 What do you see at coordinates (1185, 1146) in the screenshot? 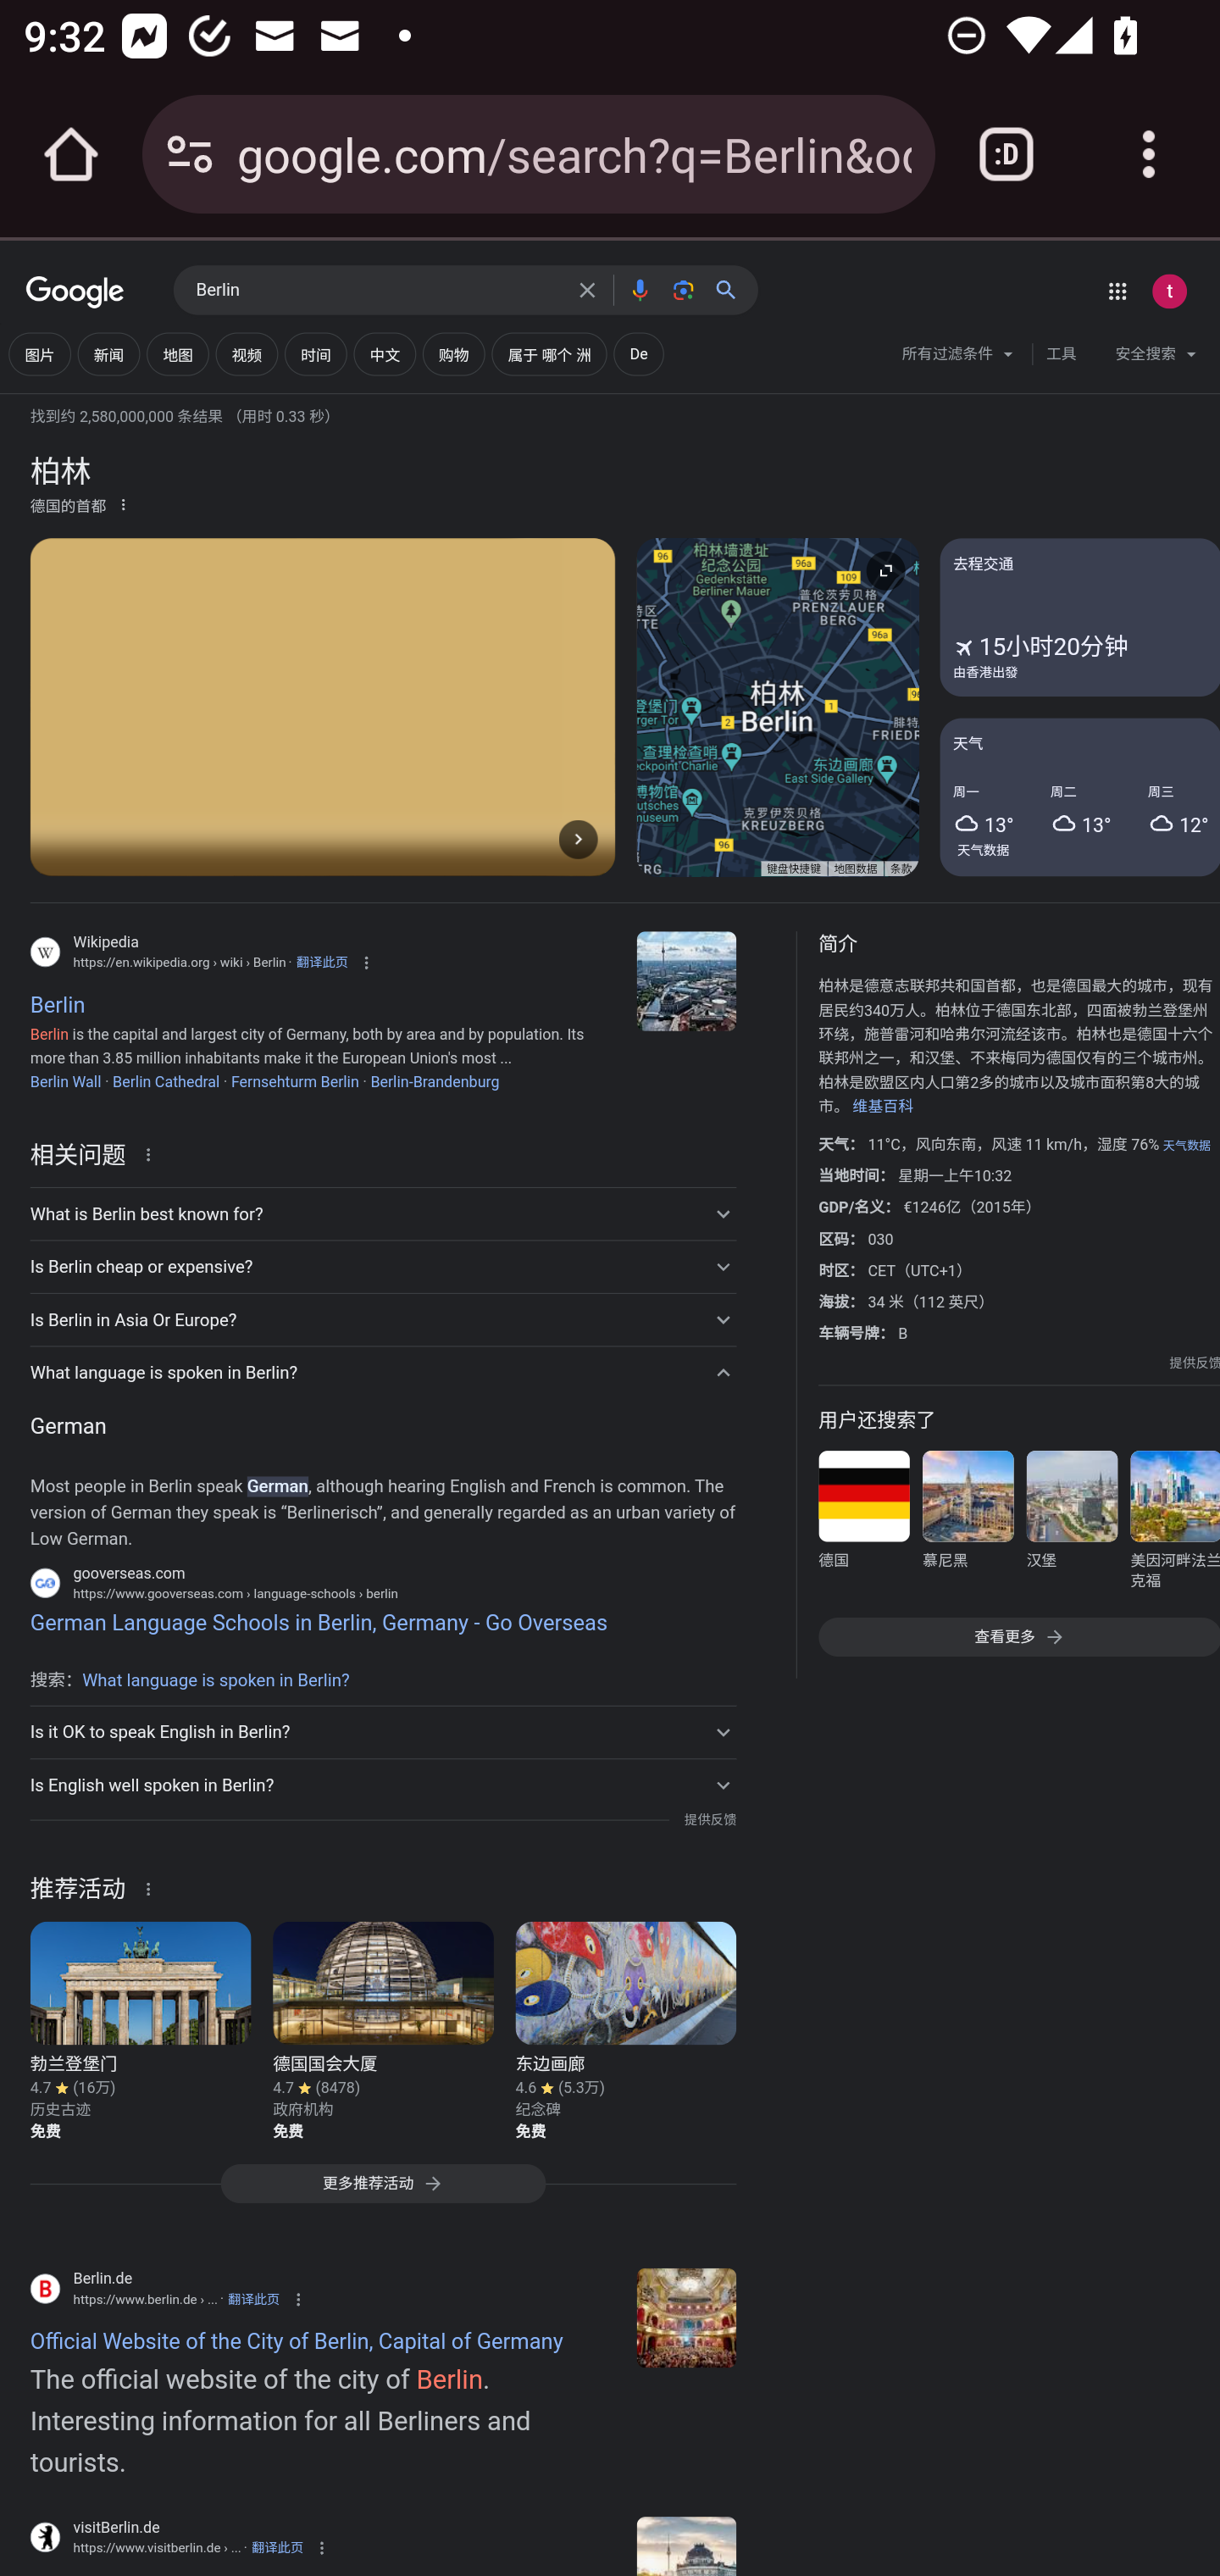
I see `天气数据` at bounding box center [1185, 1146].